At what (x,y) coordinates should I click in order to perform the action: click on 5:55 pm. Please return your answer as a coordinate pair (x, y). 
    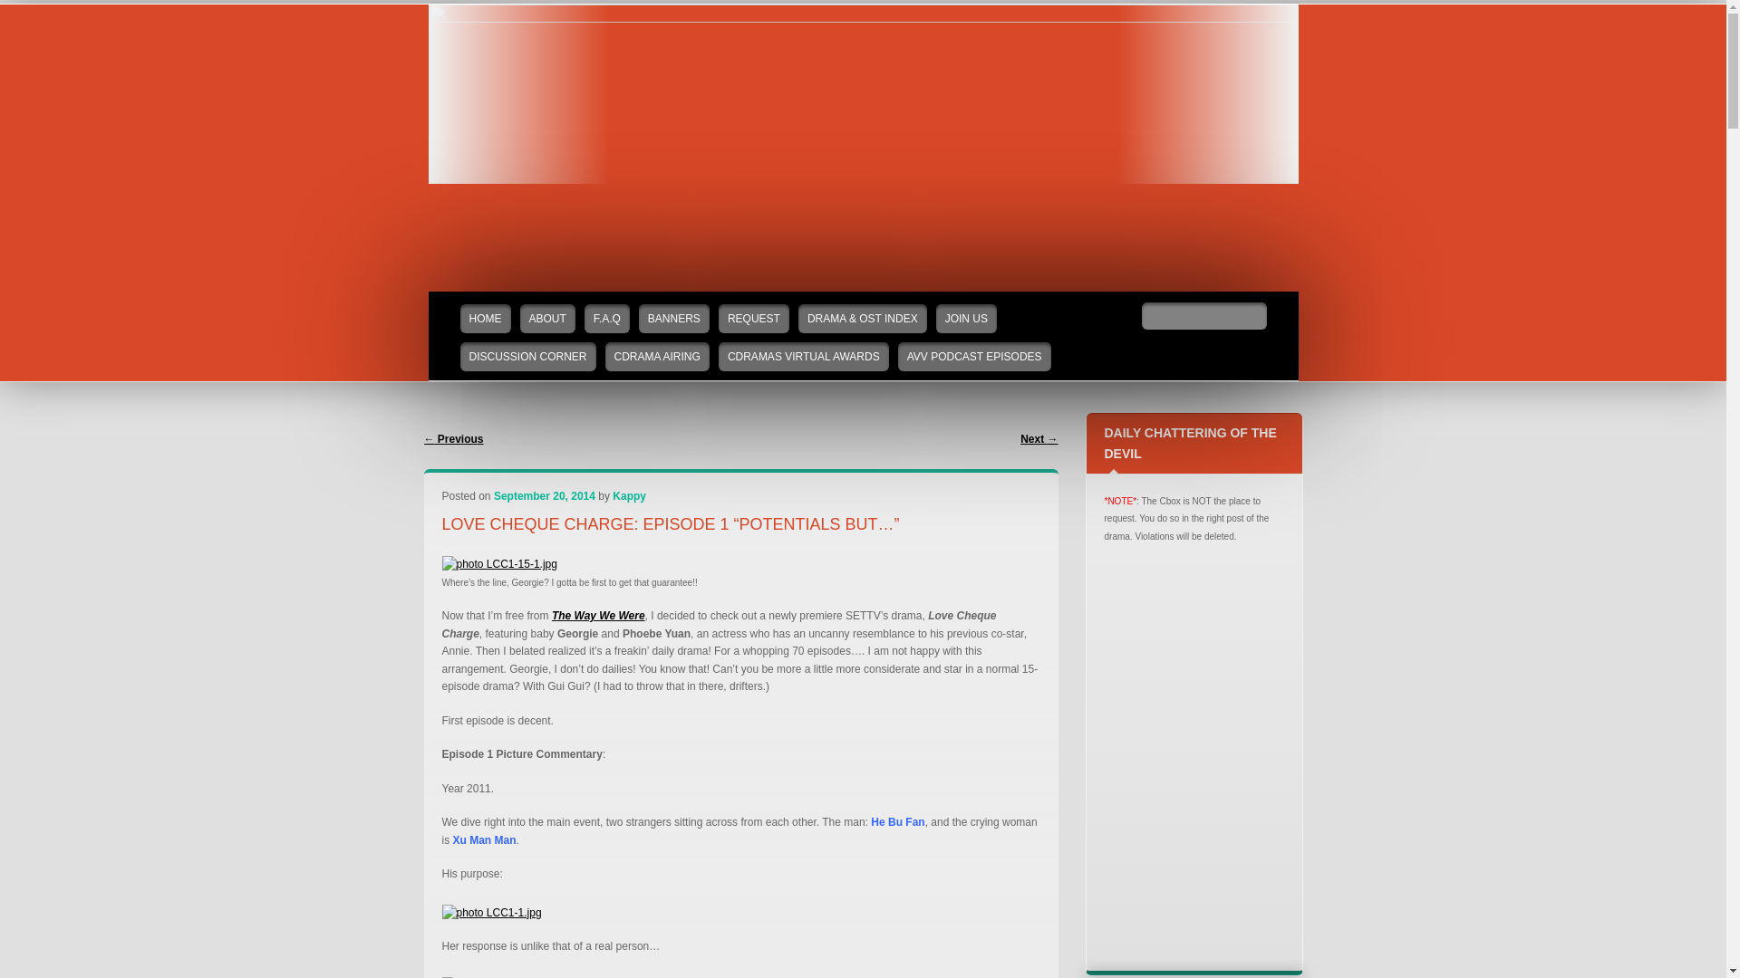
    Looking at the image, I should click on (544, 496).